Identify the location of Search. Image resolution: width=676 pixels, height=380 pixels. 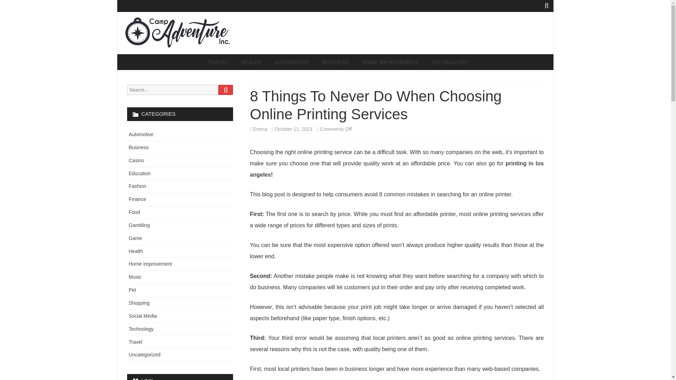
(226, 90).